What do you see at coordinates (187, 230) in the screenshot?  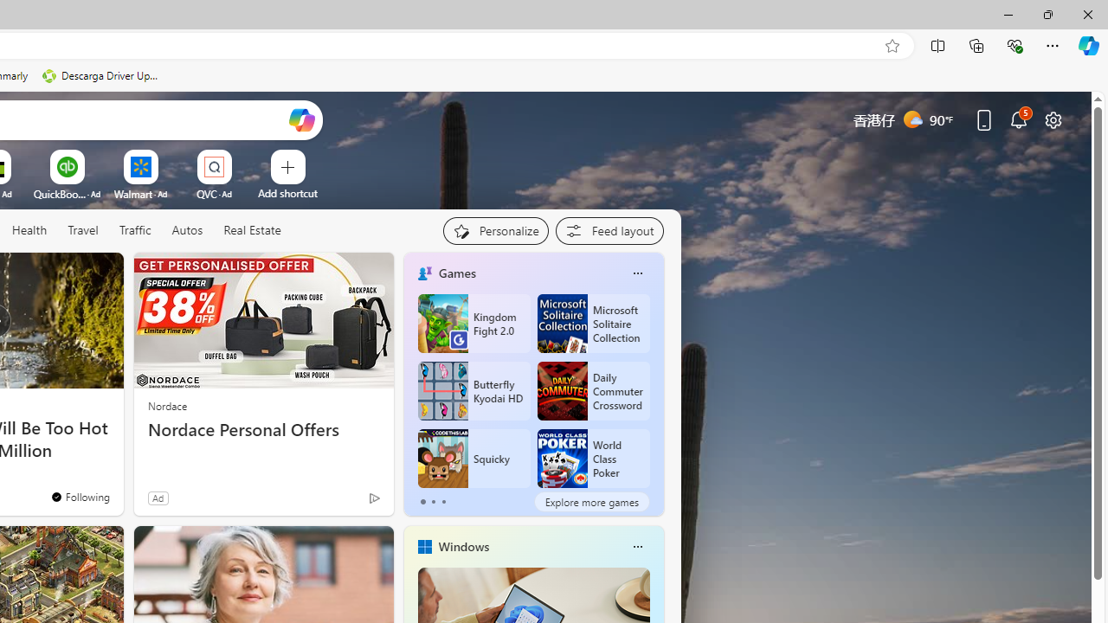 I see `Autos` at bounding box center [187, 230].